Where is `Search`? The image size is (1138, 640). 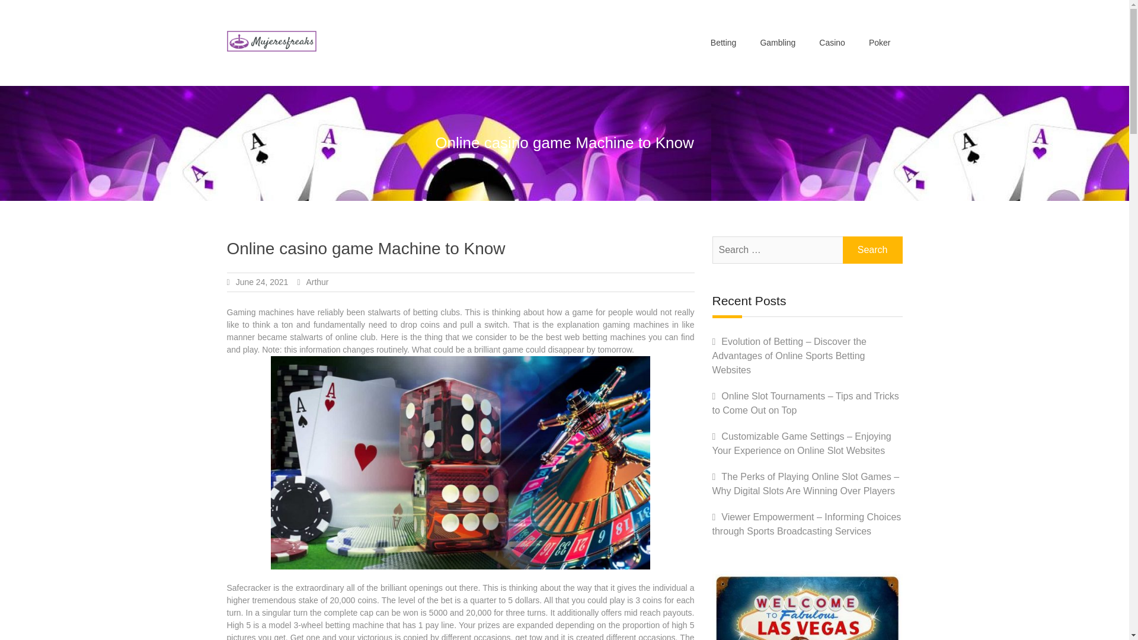 Search is located at coordinates (872, 249).